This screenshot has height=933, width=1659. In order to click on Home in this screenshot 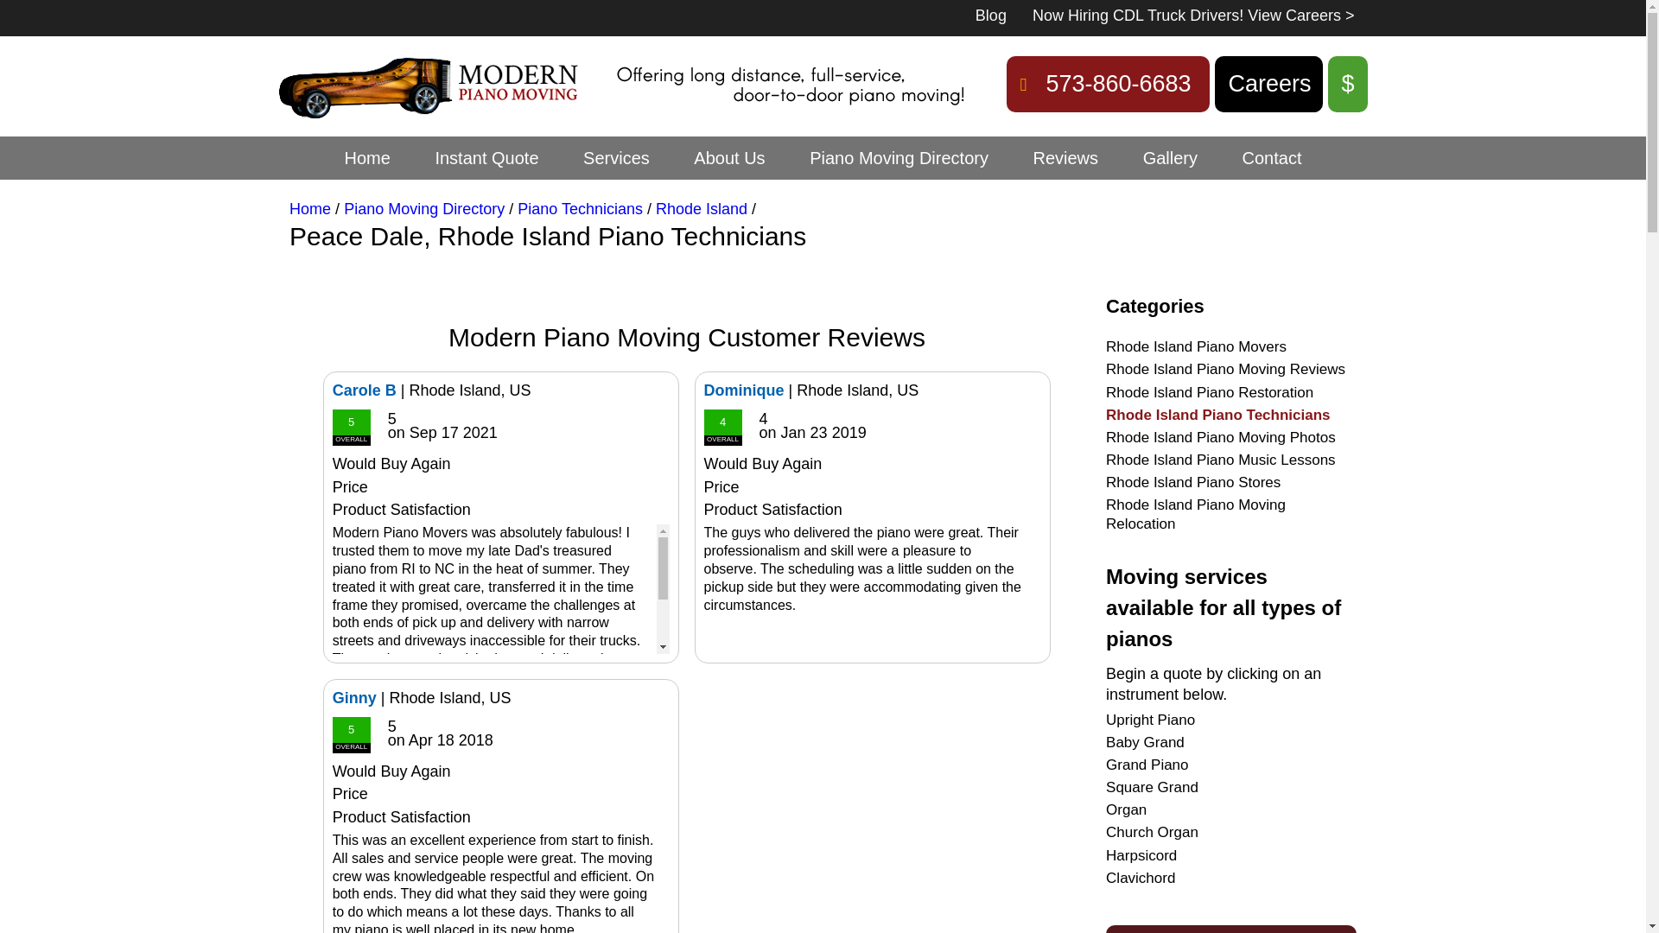, I will do `click(367, 157)`.